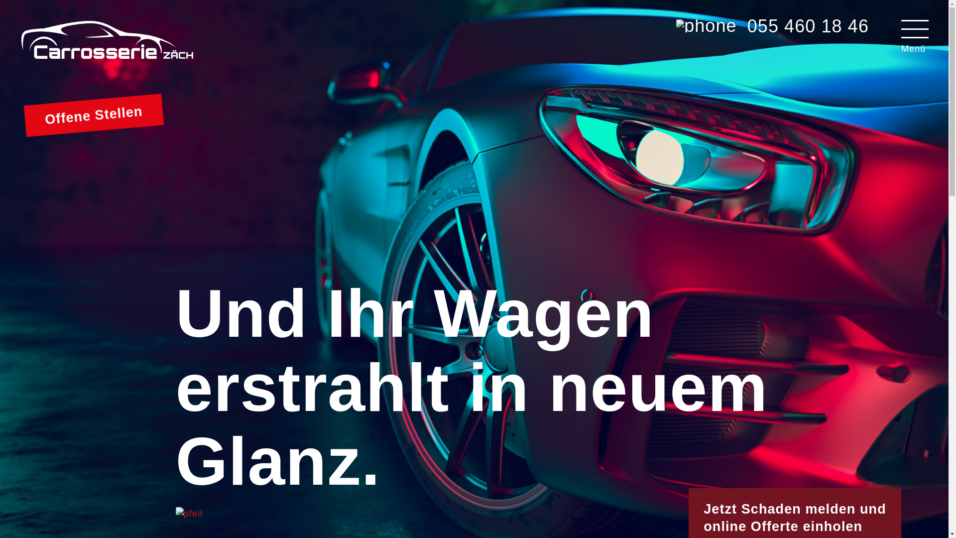  Describe the element at coordinates (783, 527) in the screenshot. I see `online Offerte einholen` at that location.